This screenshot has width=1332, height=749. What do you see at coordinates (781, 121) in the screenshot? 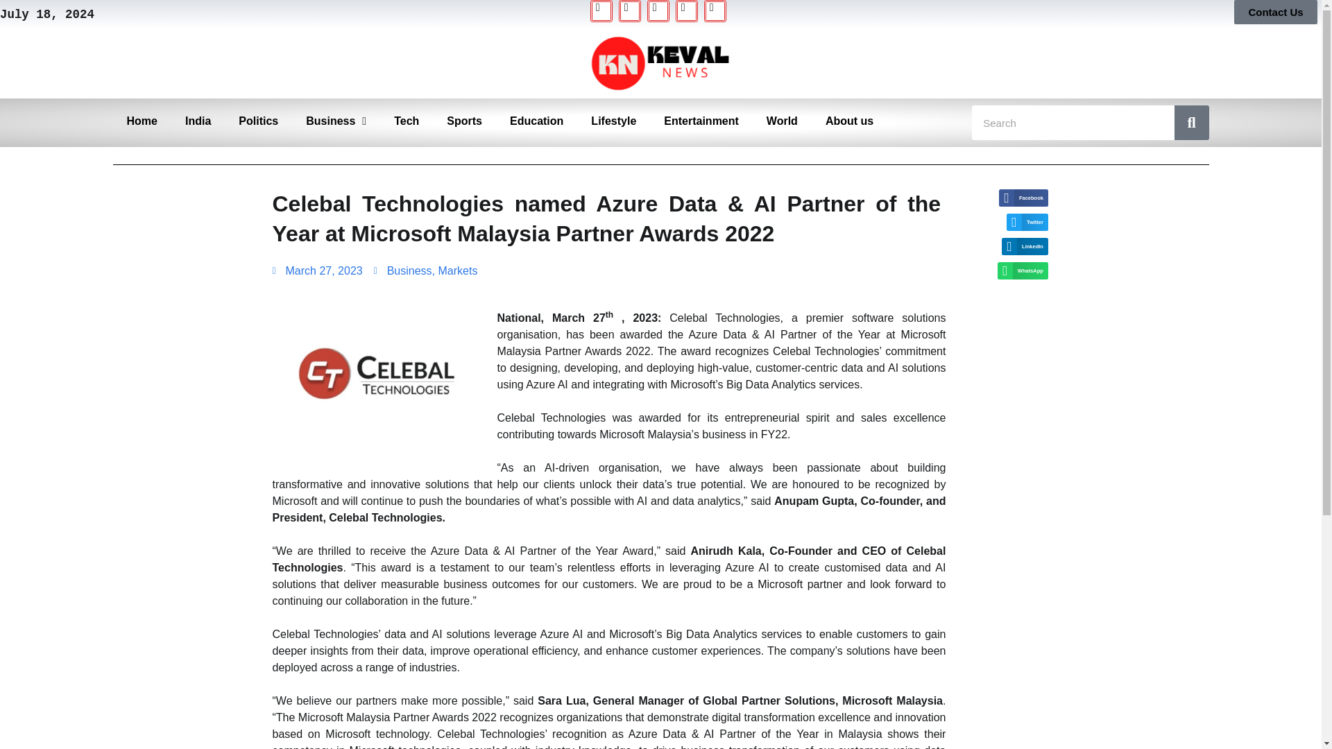
I see `World` at bounding box center [781, 121].